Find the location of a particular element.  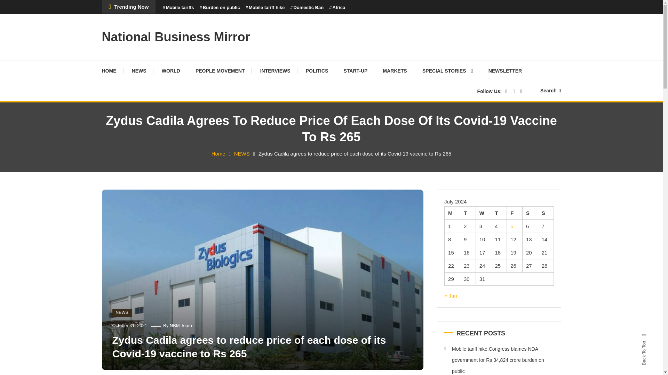

Domestic Ban is located at coordinates (307, 8).